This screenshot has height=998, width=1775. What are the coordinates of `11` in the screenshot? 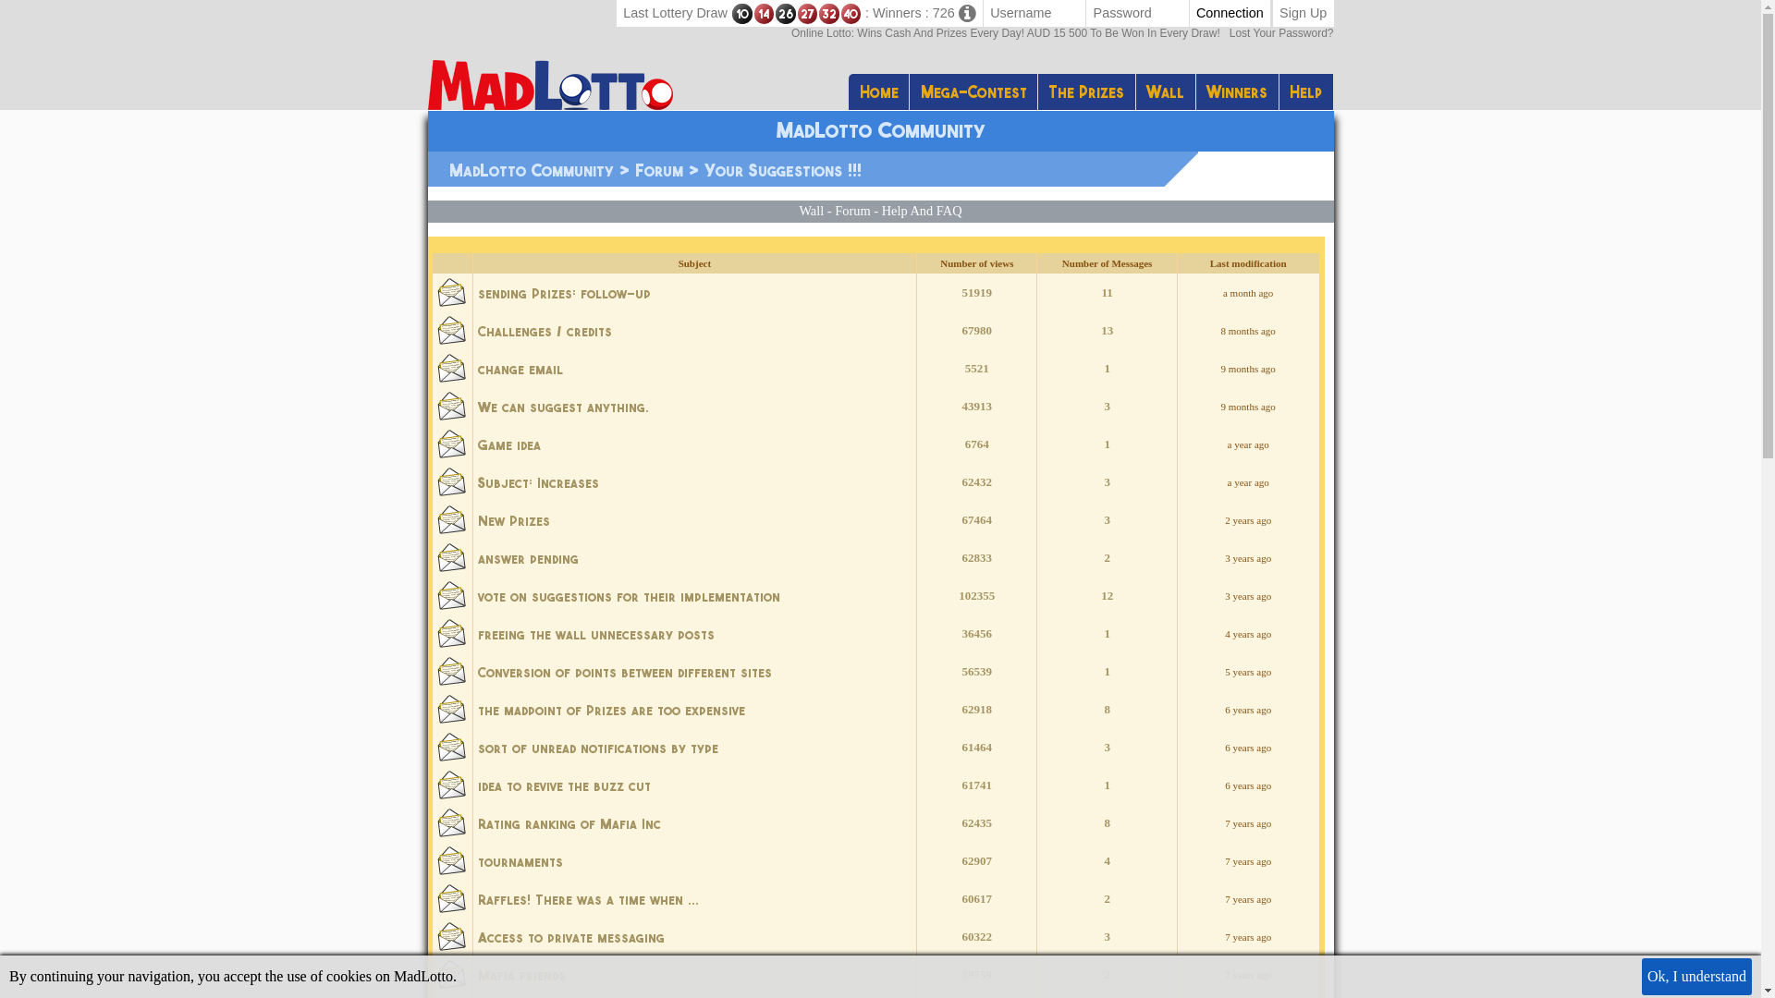 It's located at (1107, 293).